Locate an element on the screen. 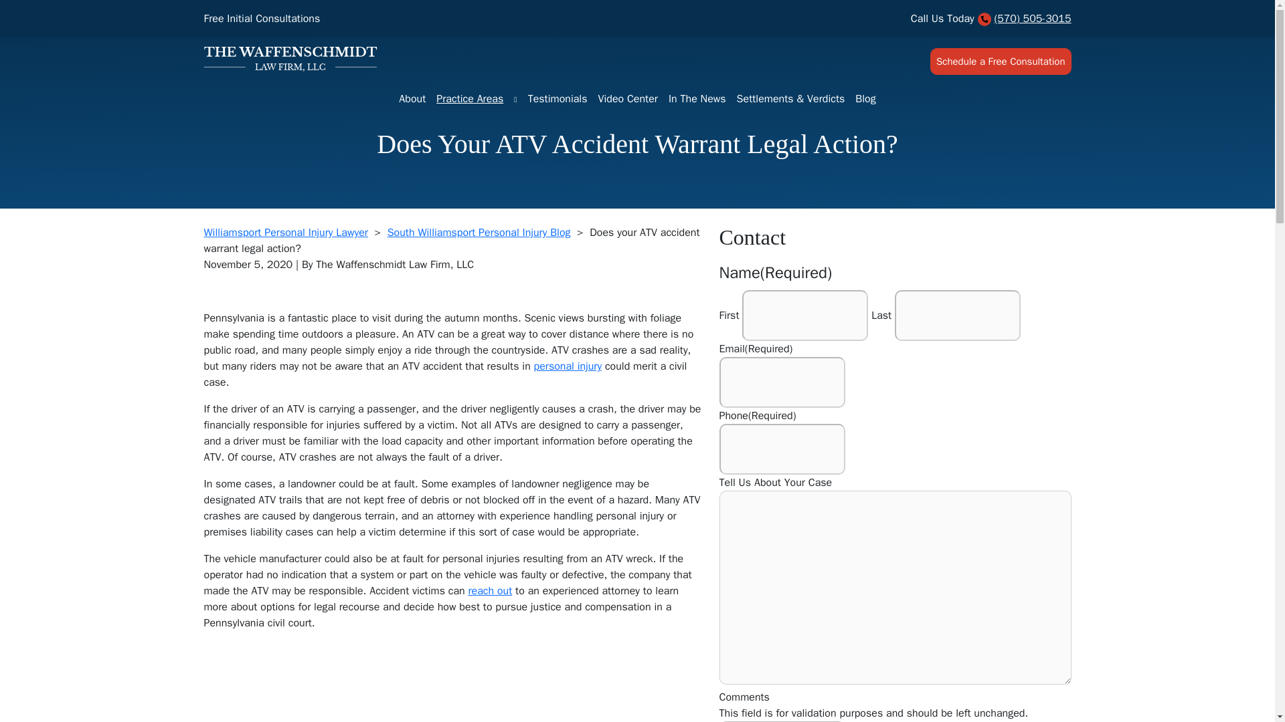  personal injury is located at coordinates (568, 366).